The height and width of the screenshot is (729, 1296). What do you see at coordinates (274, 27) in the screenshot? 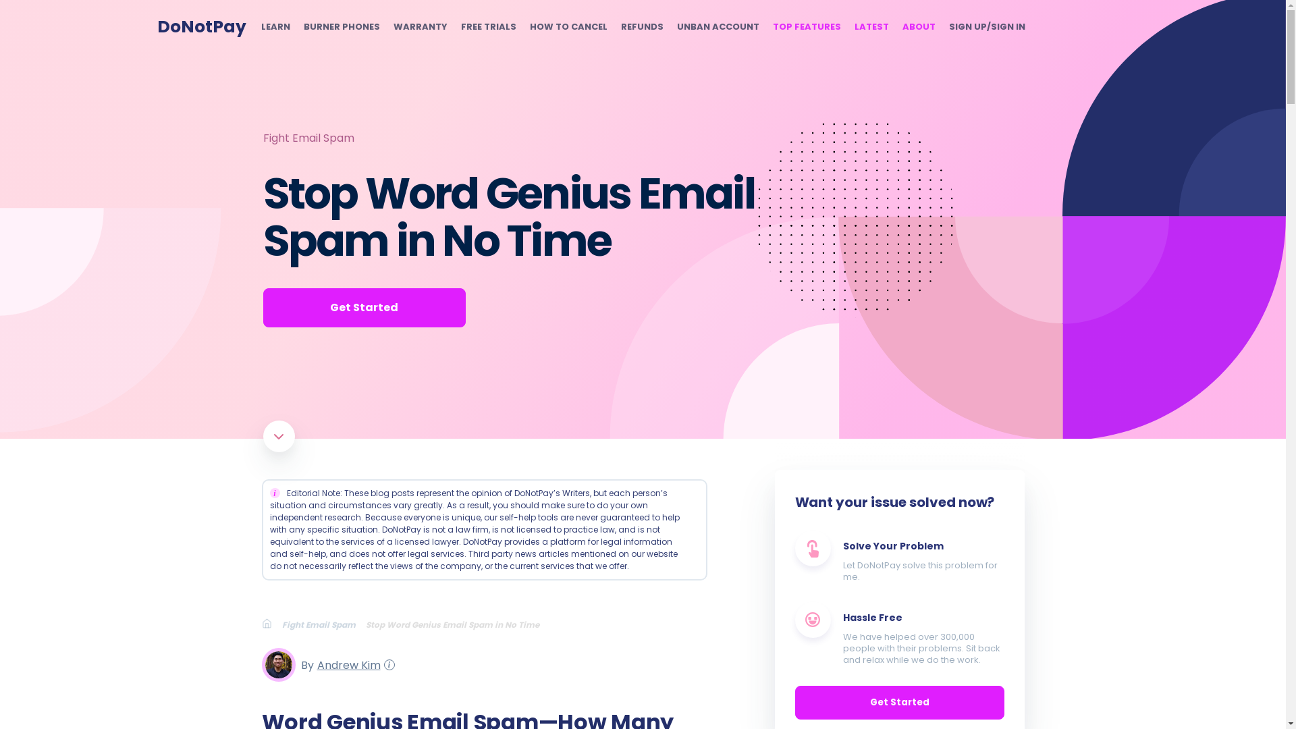
I see `LEARN` at bounding box center [274, 27].